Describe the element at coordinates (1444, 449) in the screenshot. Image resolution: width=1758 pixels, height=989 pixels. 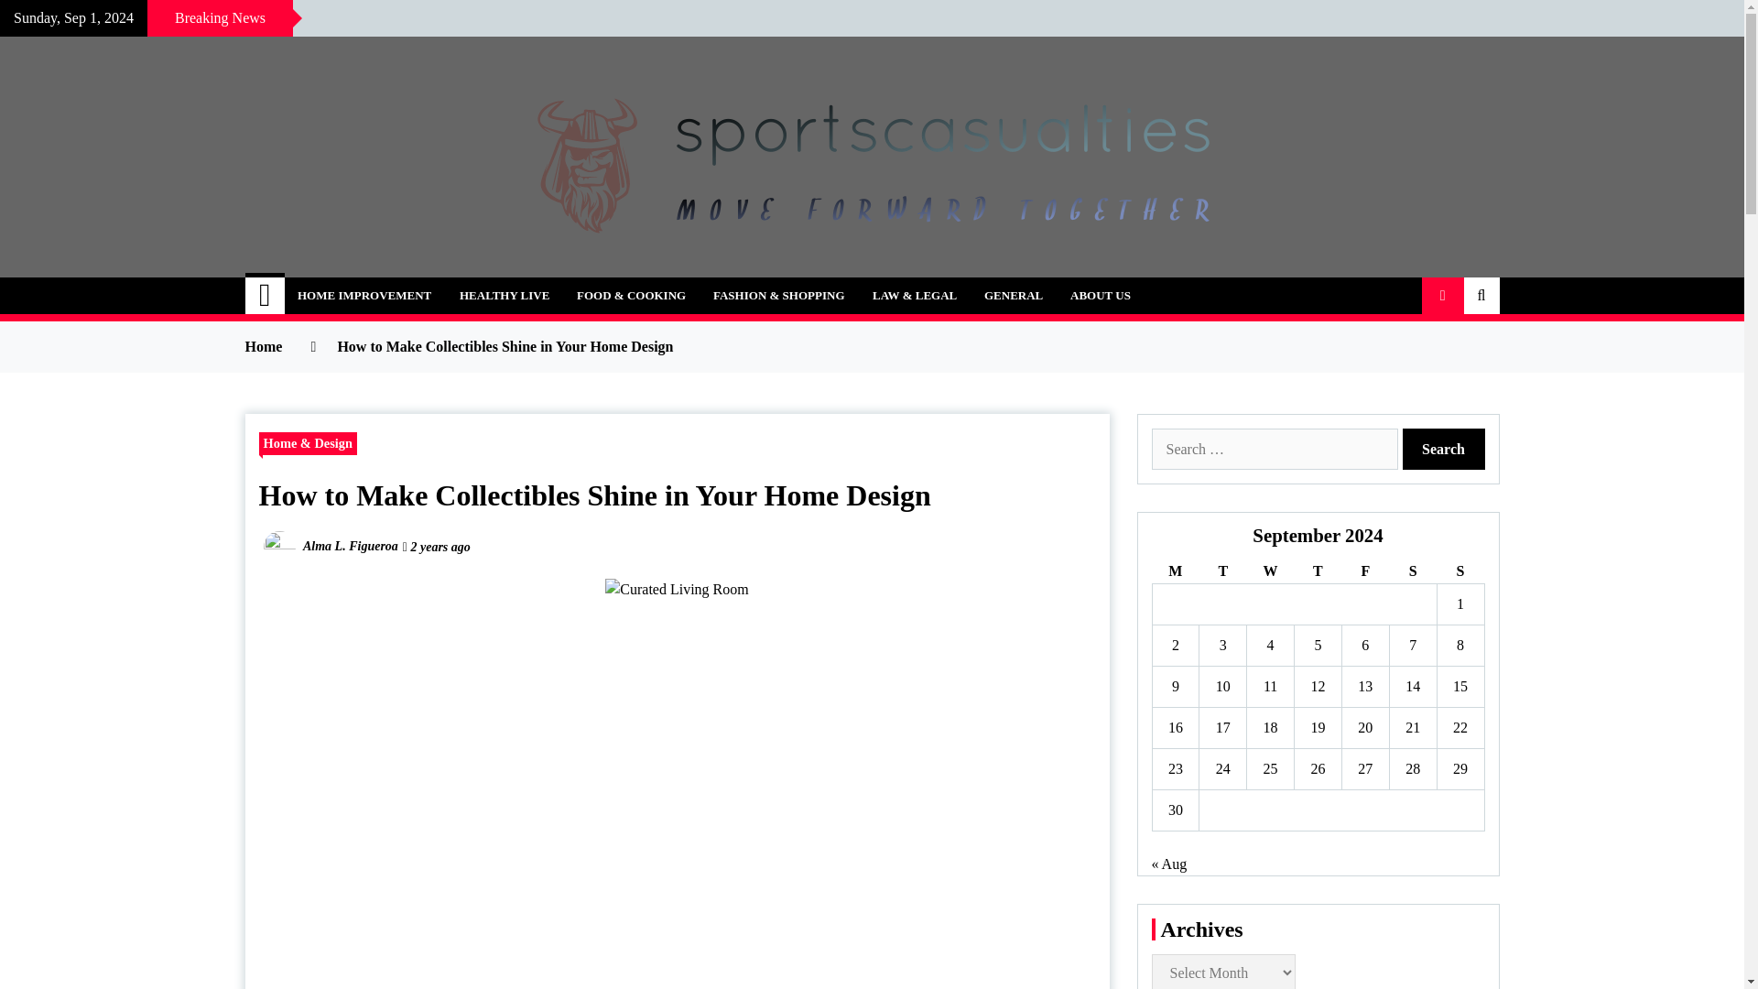
I see `Search` at that location.